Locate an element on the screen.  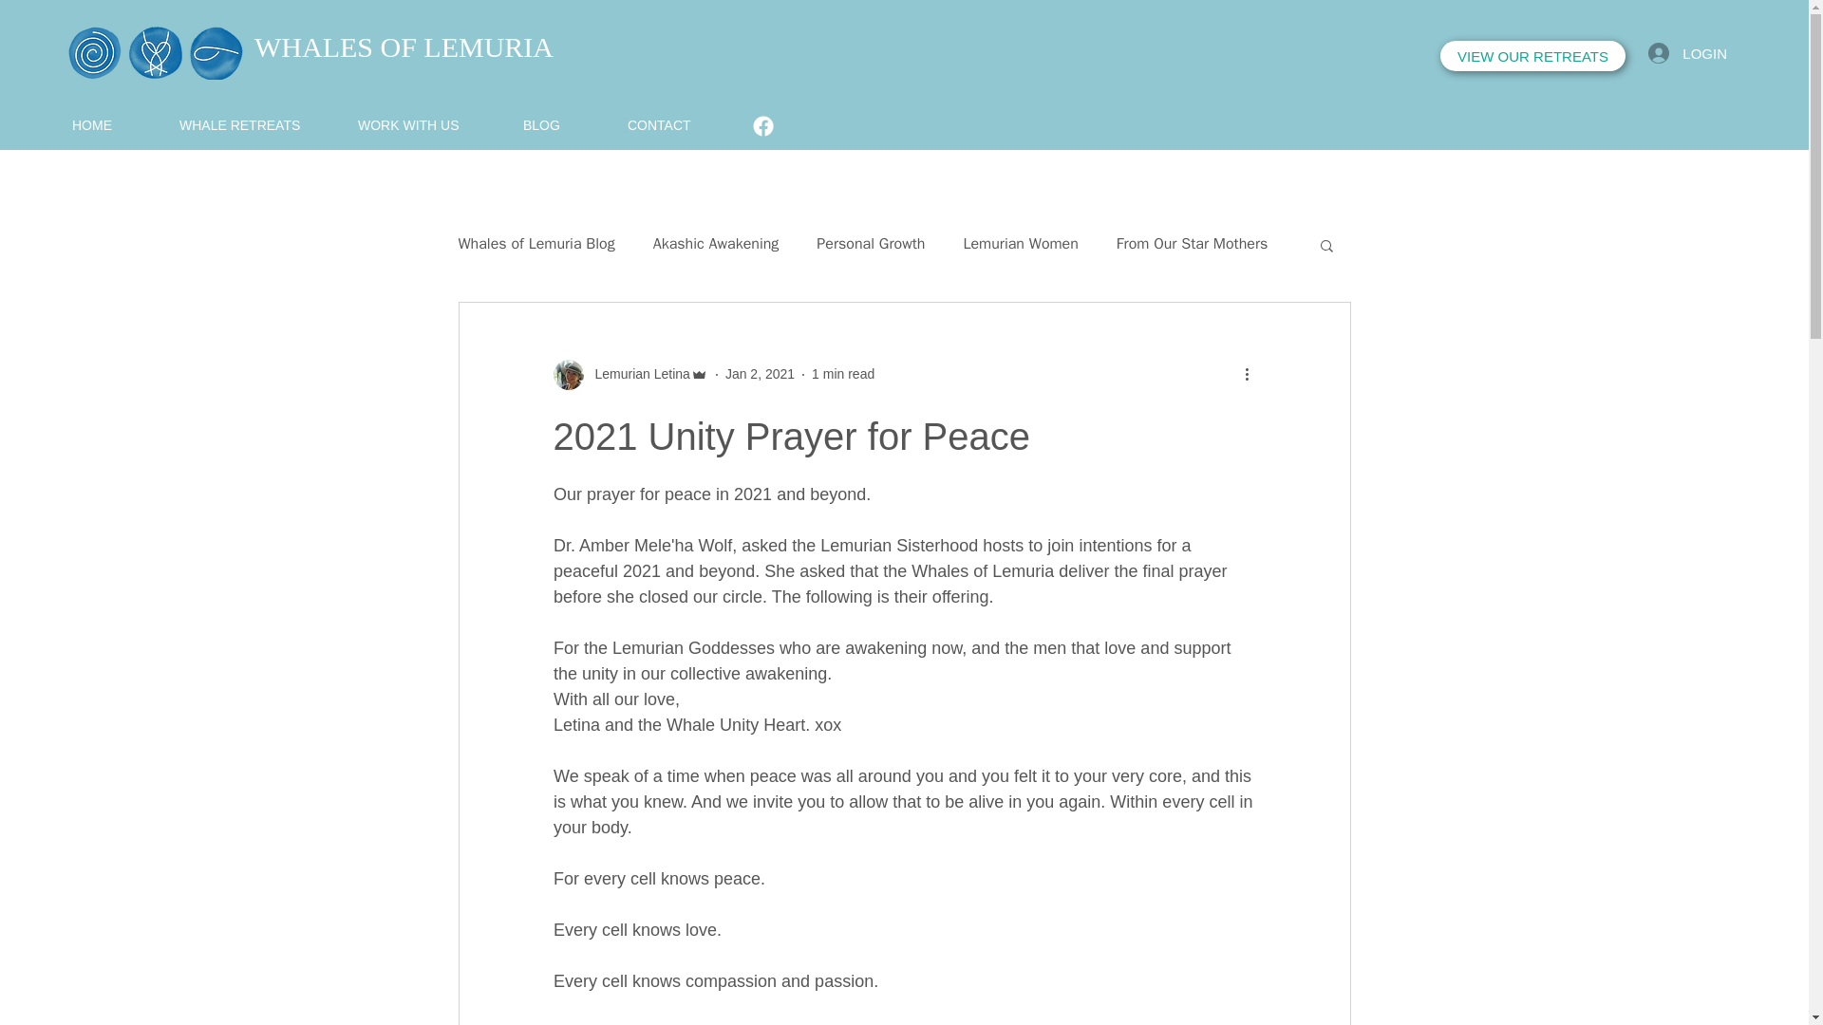
LOGIN is located at coordinates (1688, 53).